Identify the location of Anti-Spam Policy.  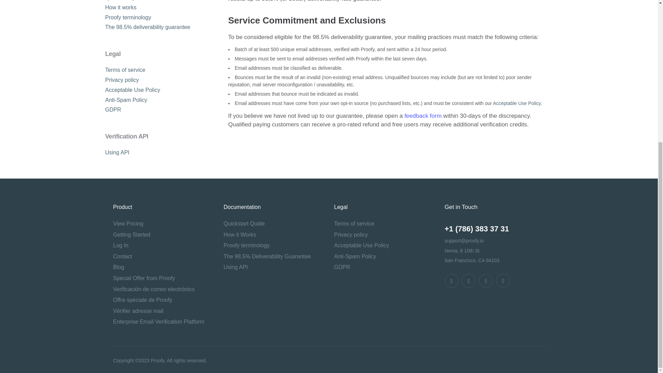
(126, 100).